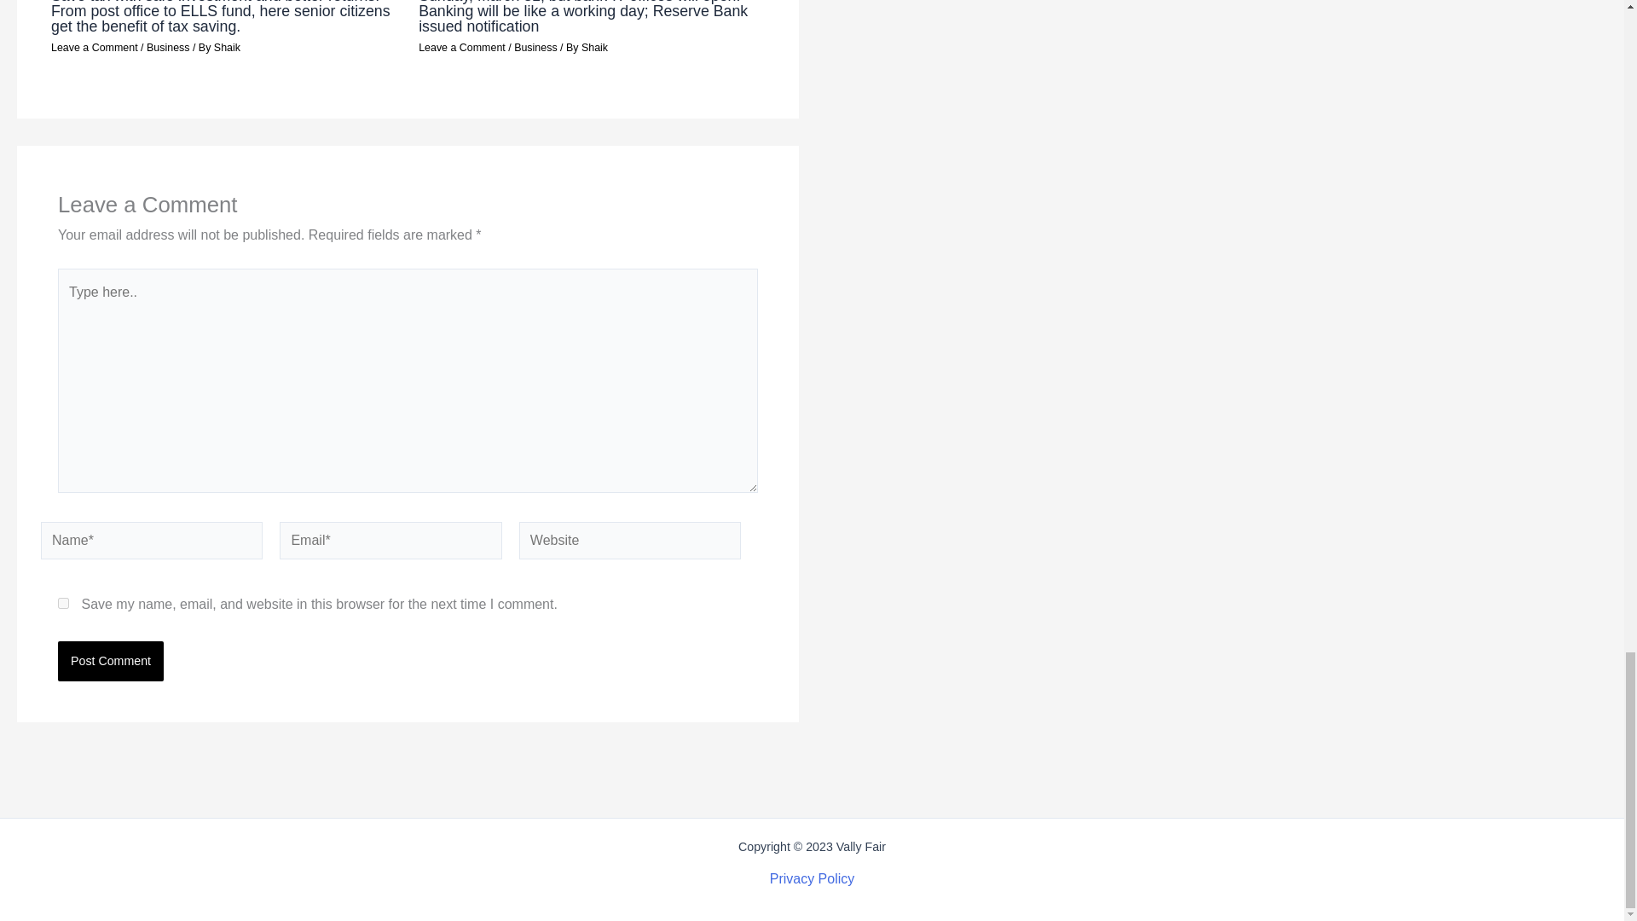 The image size is (1637, 921). Describe the element at coordinates (111, 660) in the screenshot. I see `Post Comment` at that location.